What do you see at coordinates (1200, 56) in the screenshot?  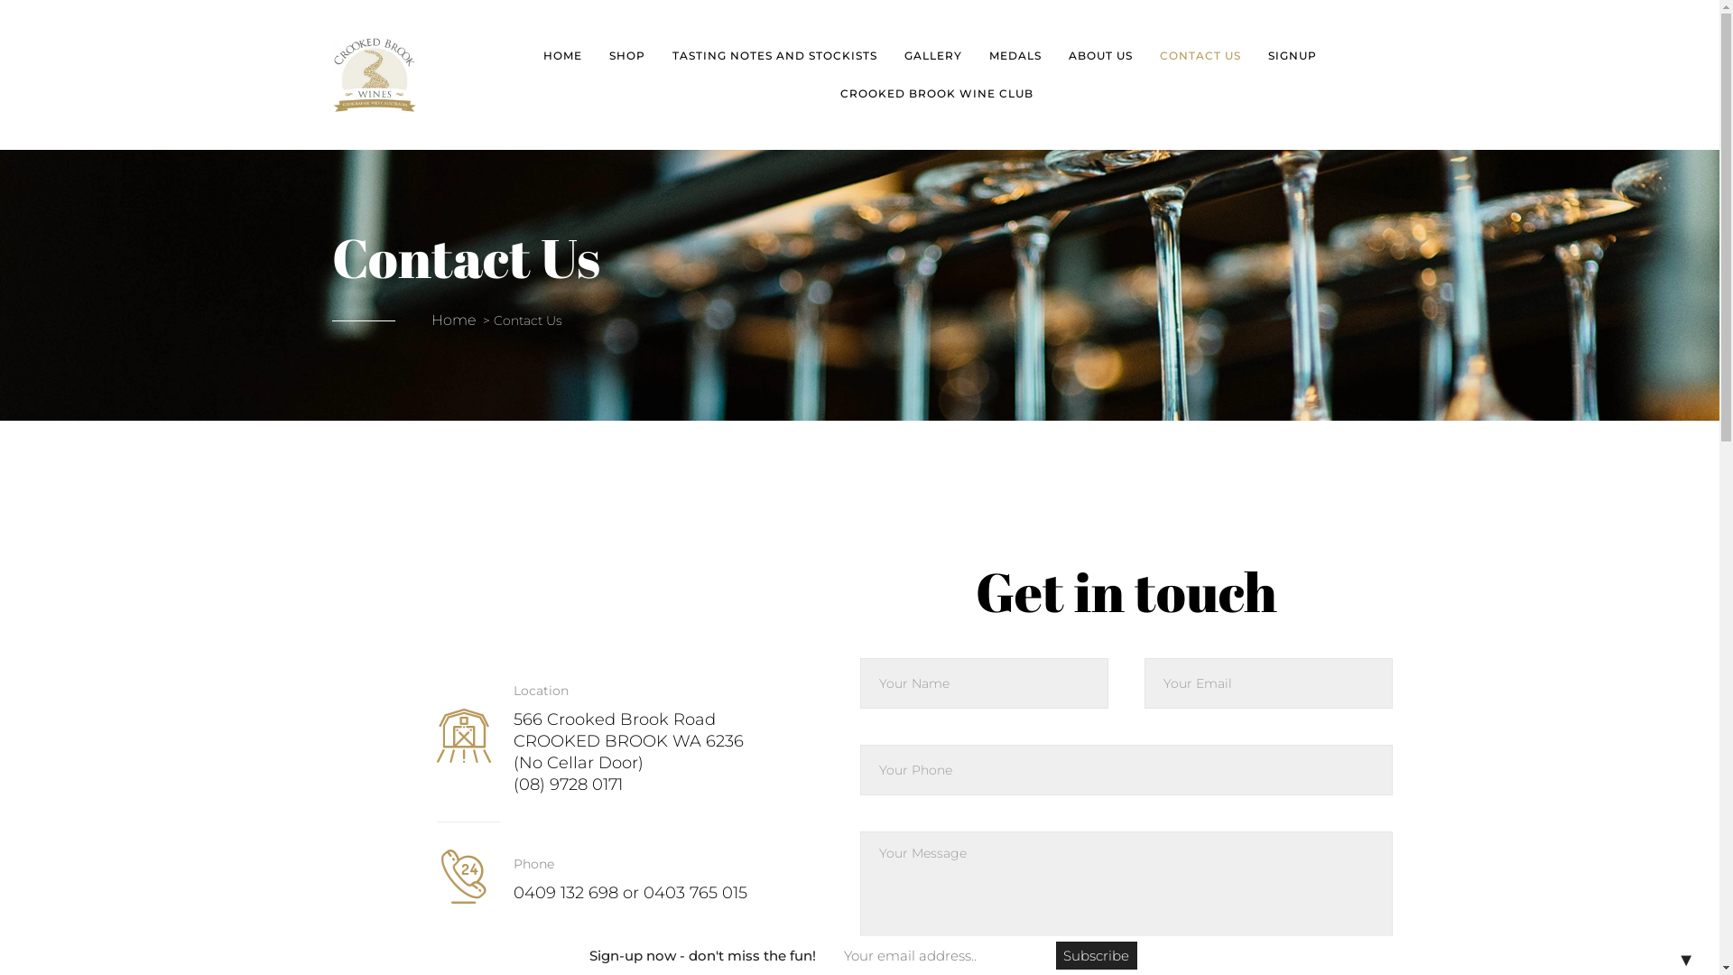 I see `CONTACT US` at bounding box center [1200, 56].